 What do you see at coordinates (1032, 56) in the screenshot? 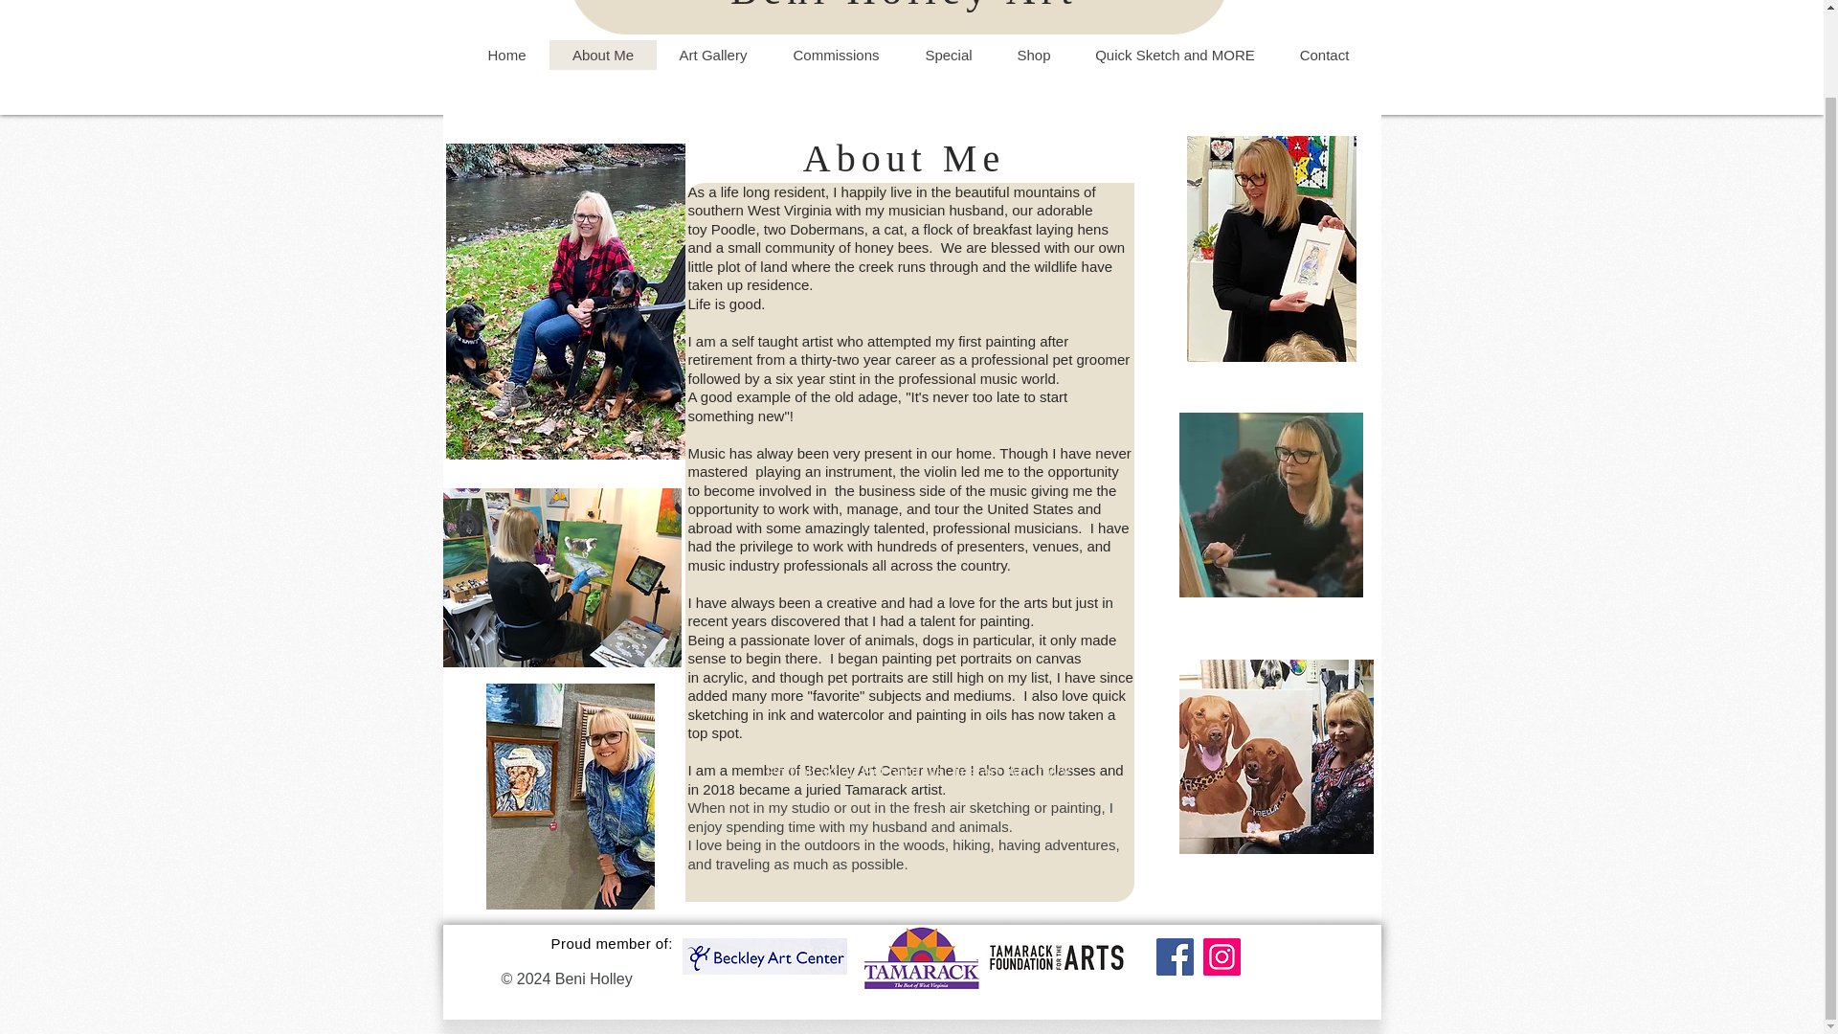
I see `Shop` at bounding box center [1032, 56].